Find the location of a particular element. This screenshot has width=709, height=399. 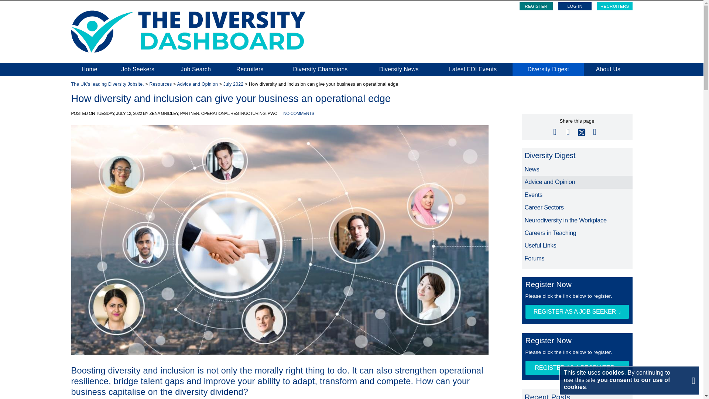

Latest EDI Events is located at coordinates (473, 69).